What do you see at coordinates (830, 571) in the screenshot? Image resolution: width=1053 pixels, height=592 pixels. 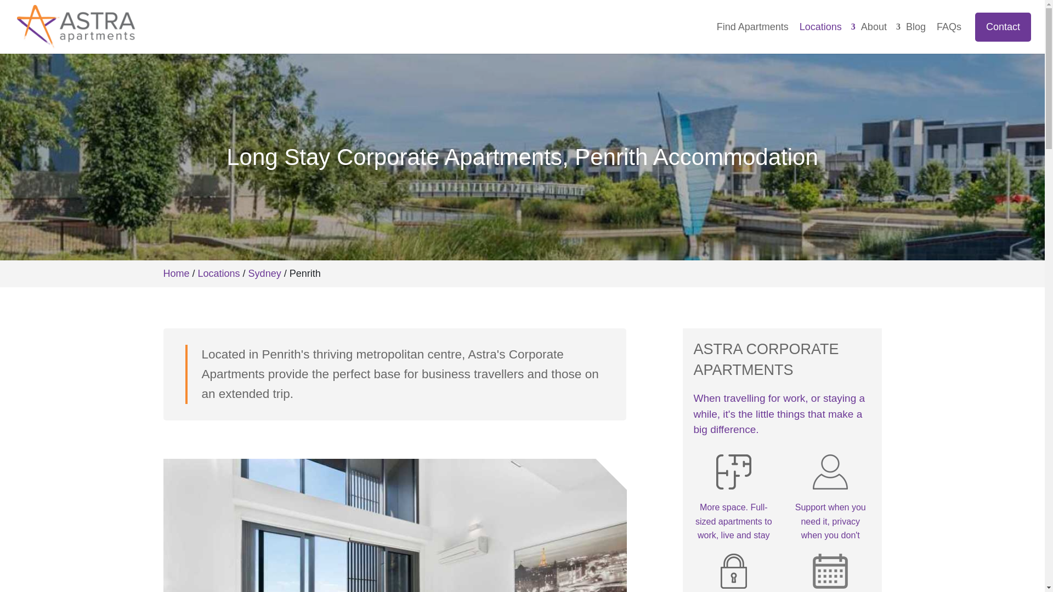 I see `001-calendar` at bounding box center [830, 571].